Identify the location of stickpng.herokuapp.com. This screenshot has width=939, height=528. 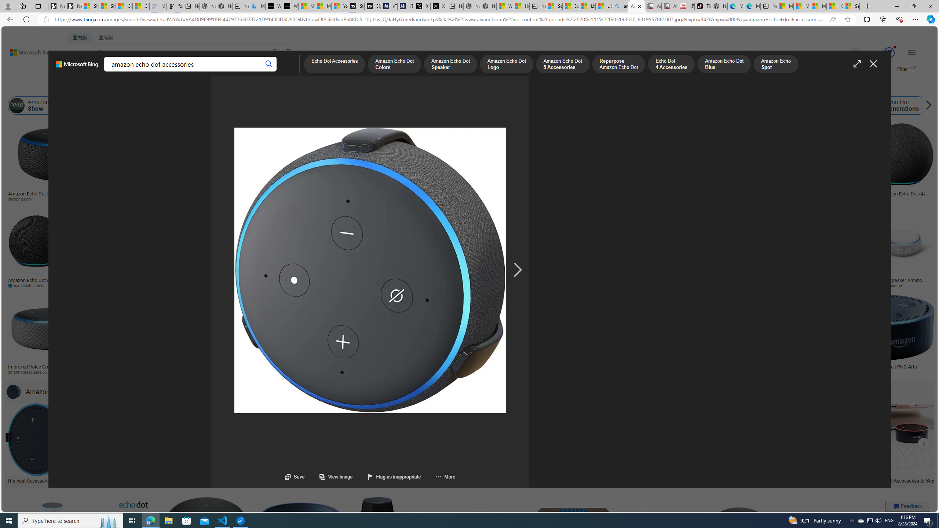
(226, 199).